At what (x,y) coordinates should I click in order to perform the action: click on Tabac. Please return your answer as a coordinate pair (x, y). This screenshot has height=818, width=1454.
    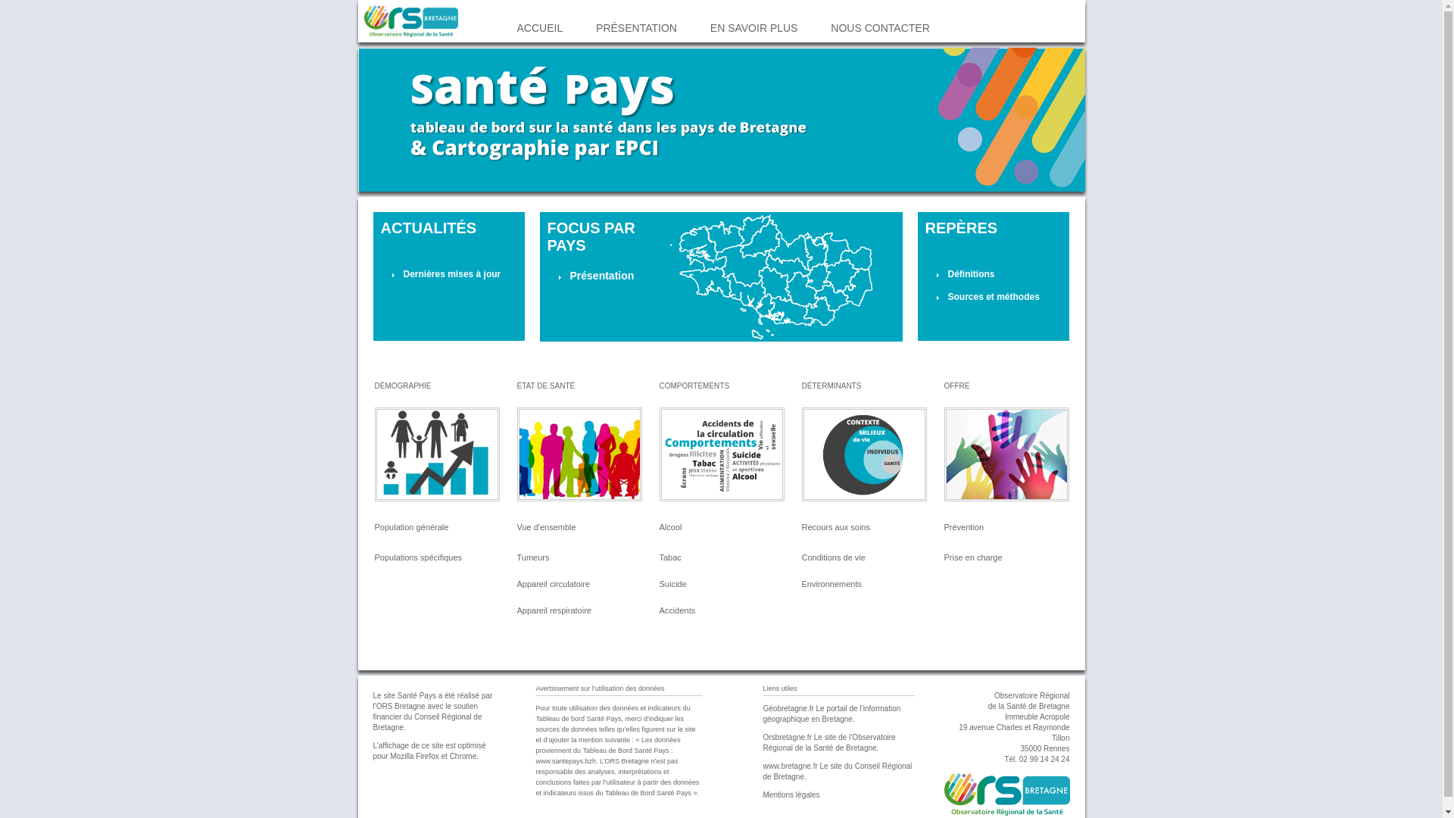
    Looking at the image, I should click on (669, 557).